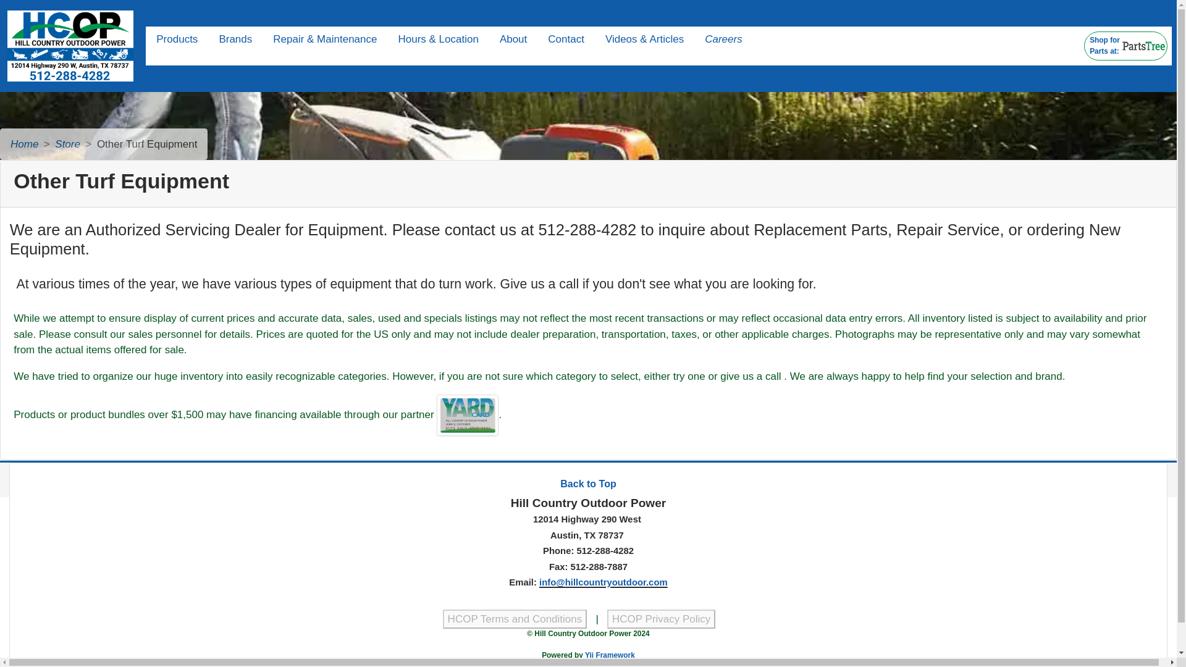  What do you see at coordinates (177, 40) in the screenshot?
I see `Products` at bounding box center [177, 40].